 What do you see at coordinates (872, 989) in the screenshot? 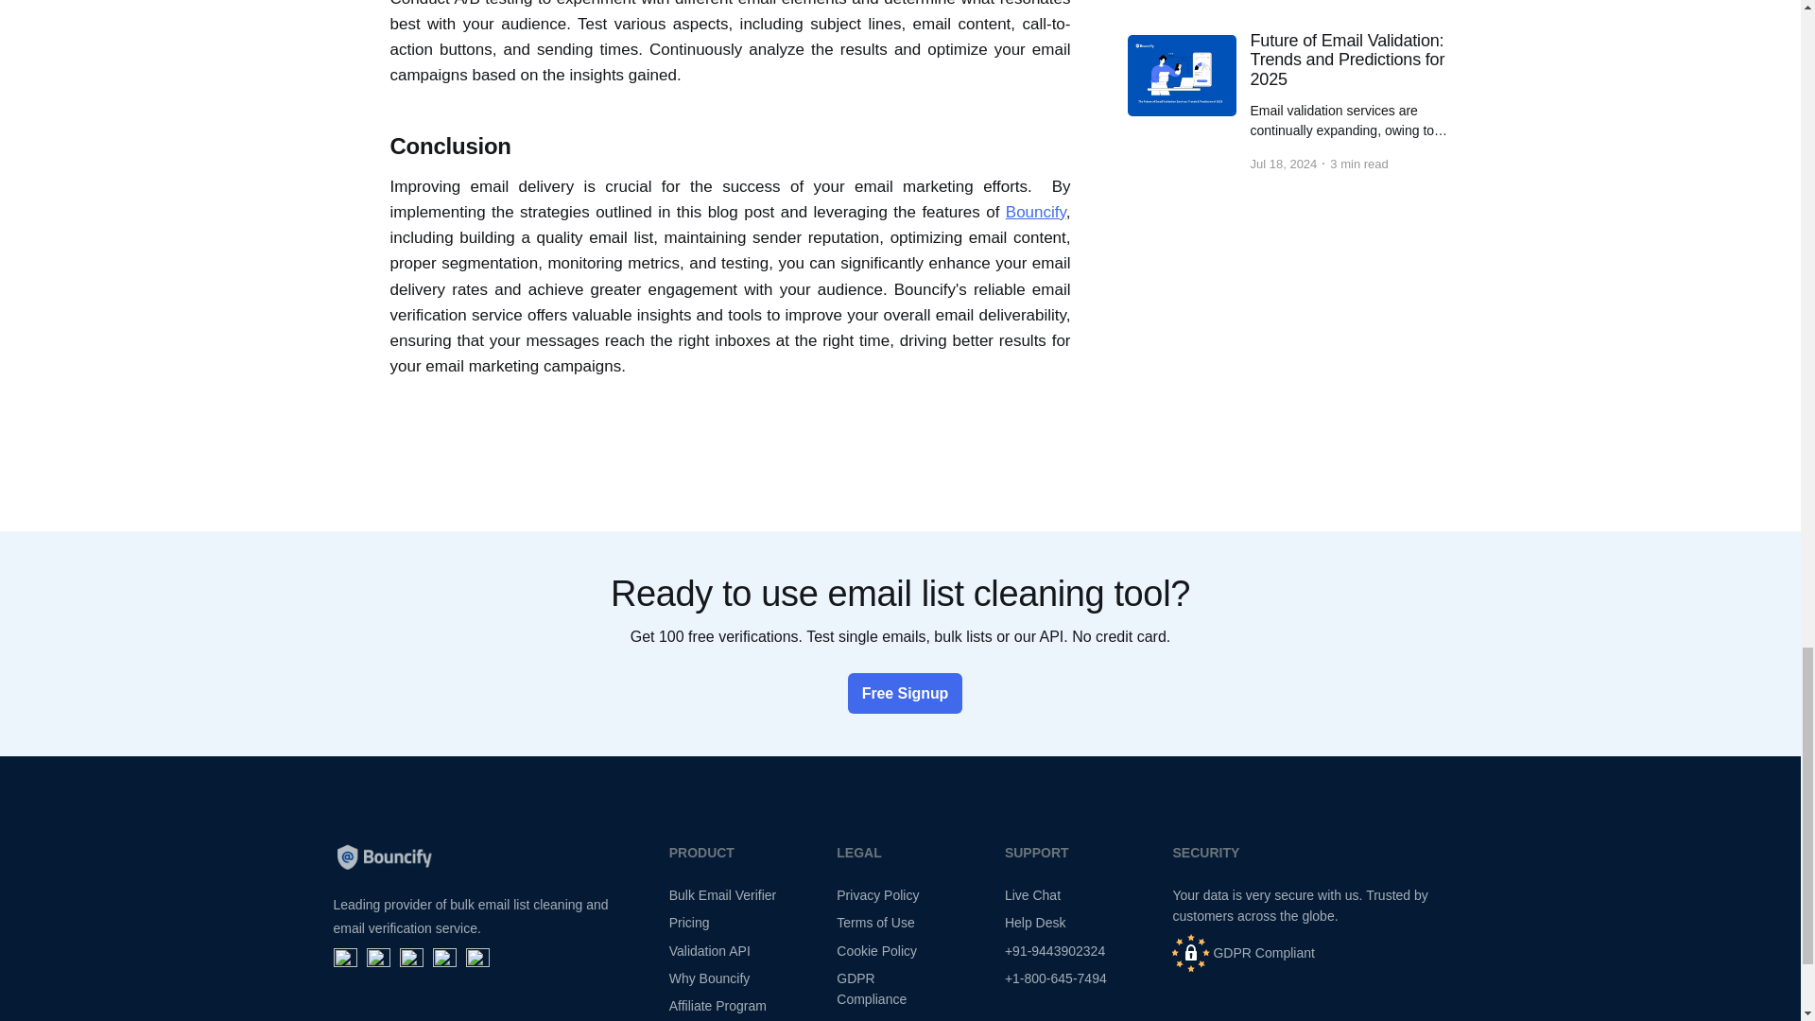
I see `GDPR Compliance` at bounding box center [872, 989].